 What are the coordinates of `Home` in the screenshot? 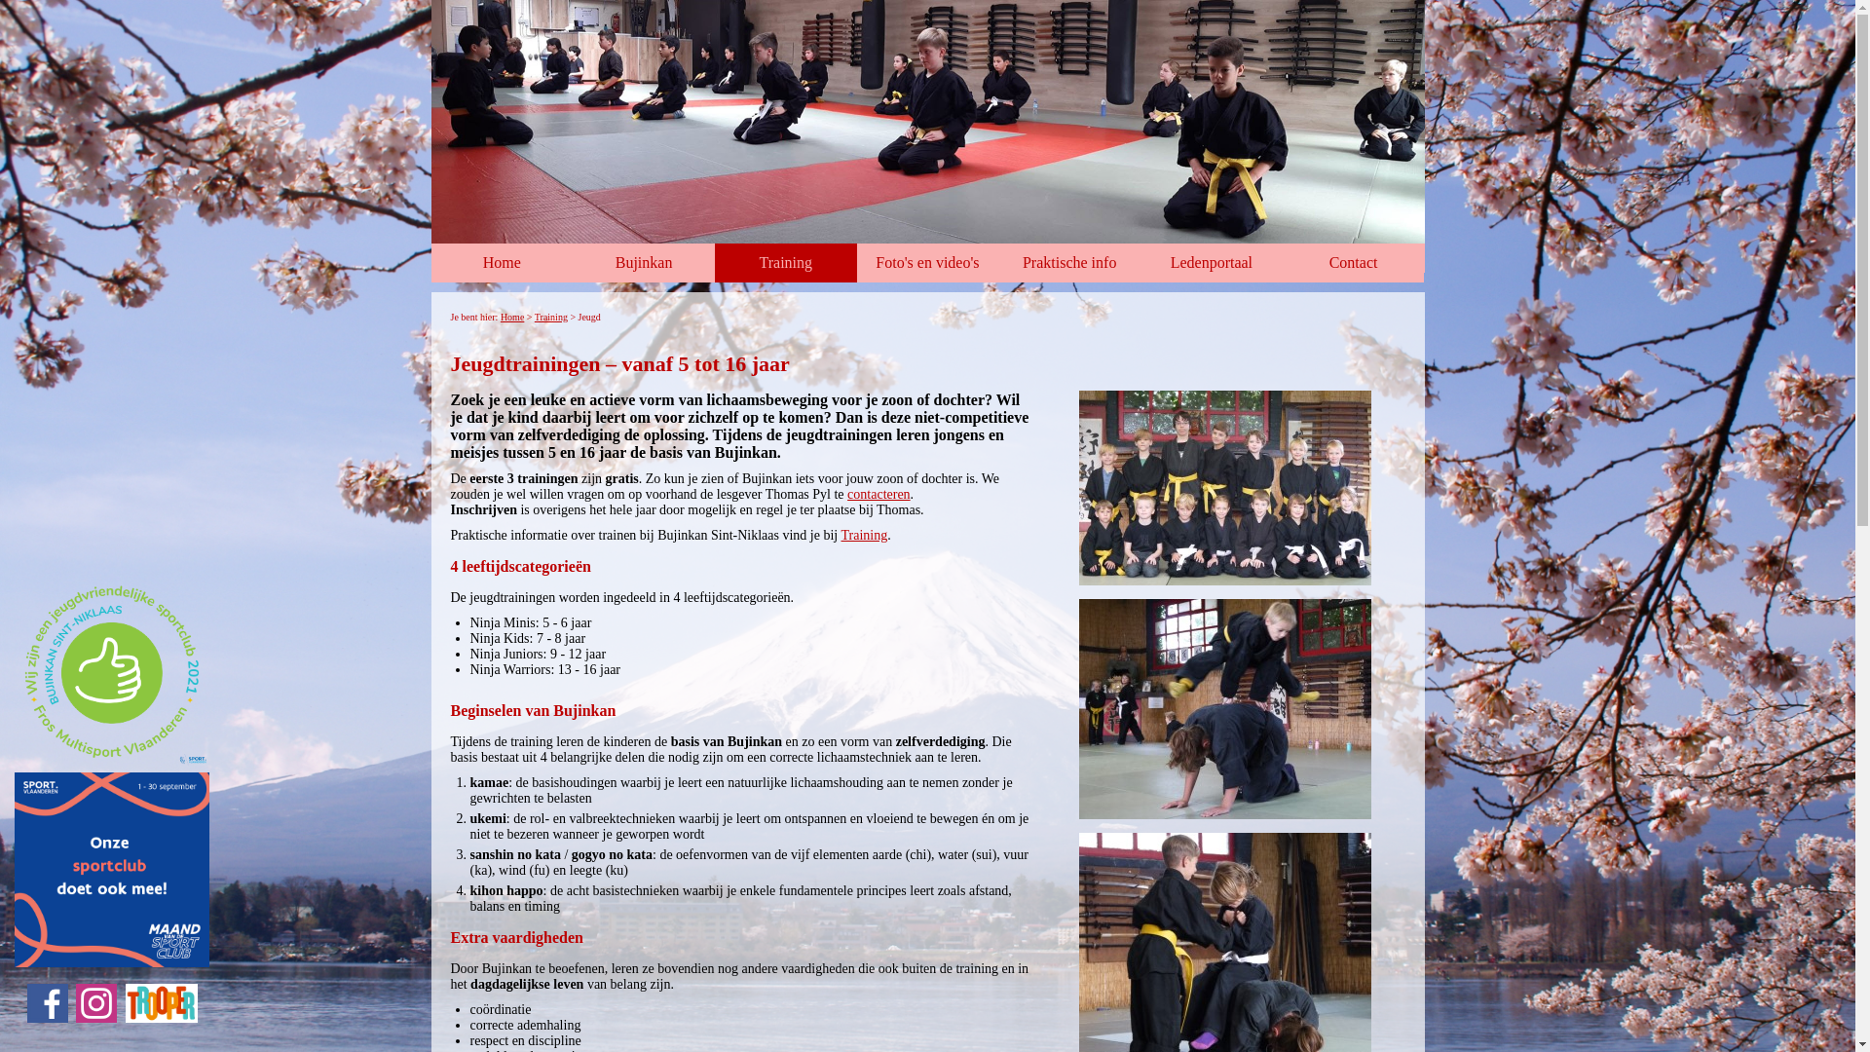 It's located at (502, 263).